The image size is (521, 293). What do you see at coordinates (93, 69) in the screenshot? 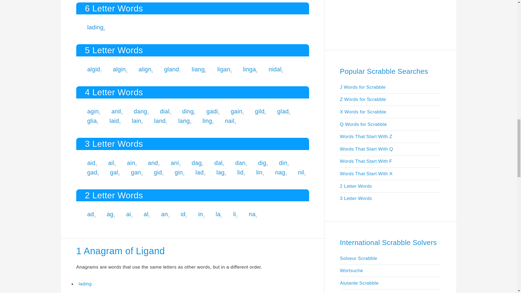
I see `algid` at bounding box center [93, 69].